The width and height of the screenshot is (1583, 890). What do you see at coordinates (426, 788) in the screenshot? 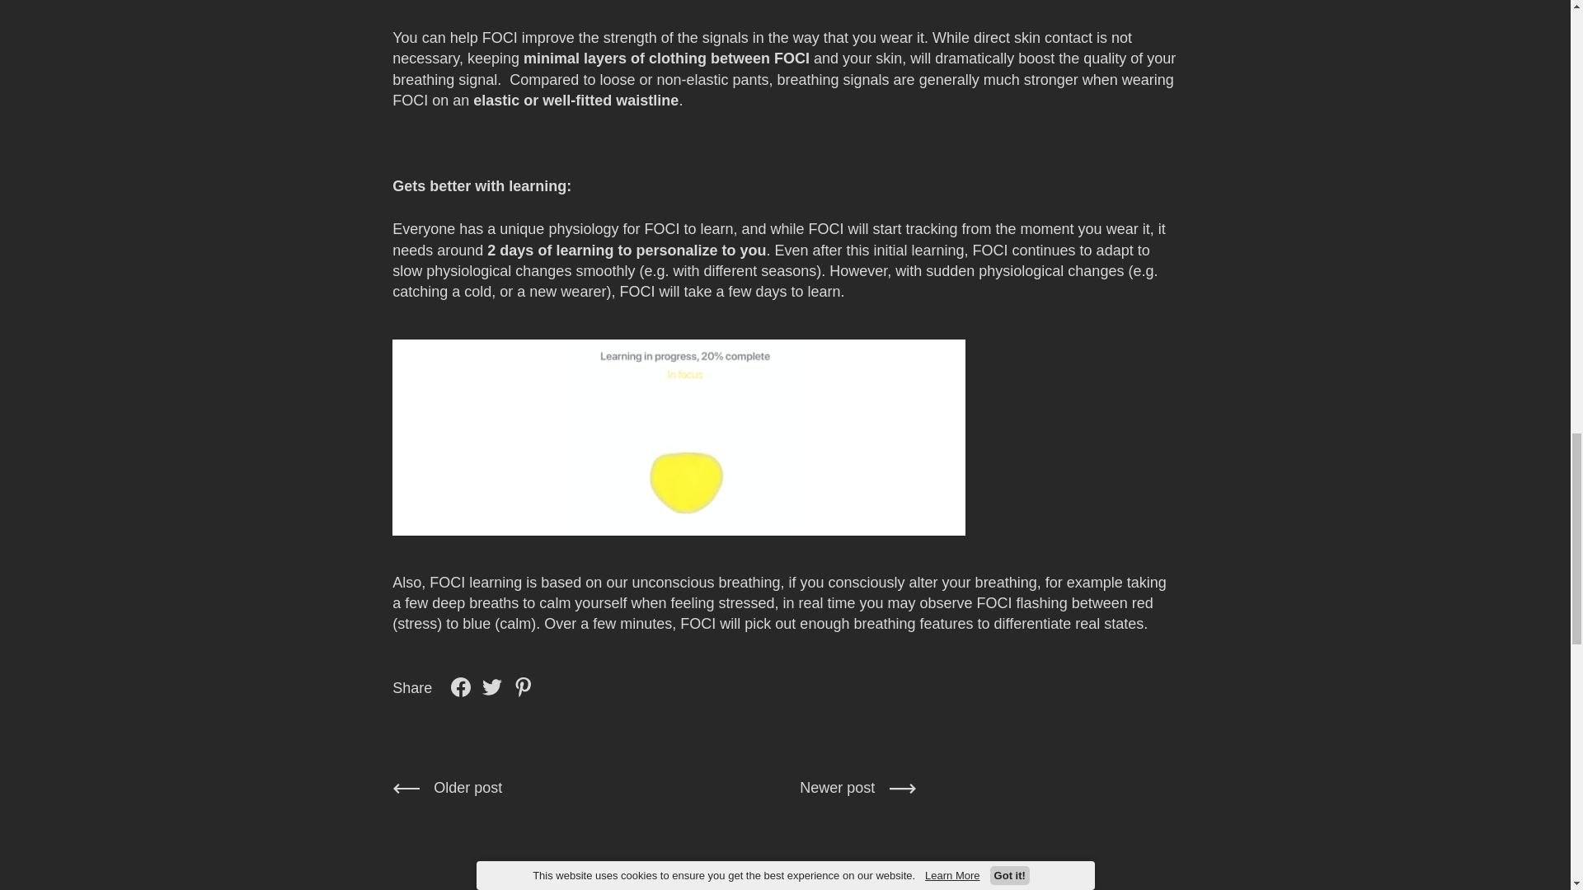
I see `Older post` at bounding box center [426, 788].